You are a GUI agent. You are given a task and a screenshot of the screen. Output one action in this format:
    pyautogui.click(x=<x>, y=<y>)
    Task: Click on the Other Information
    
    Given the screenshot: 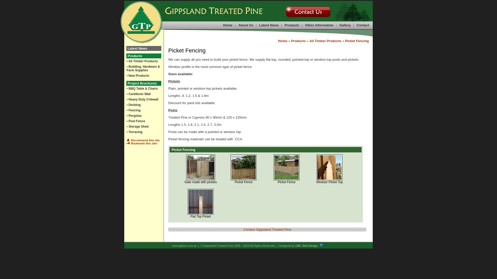 What is the action you would take?
    pyautogui.click(x=319, y=25)
    